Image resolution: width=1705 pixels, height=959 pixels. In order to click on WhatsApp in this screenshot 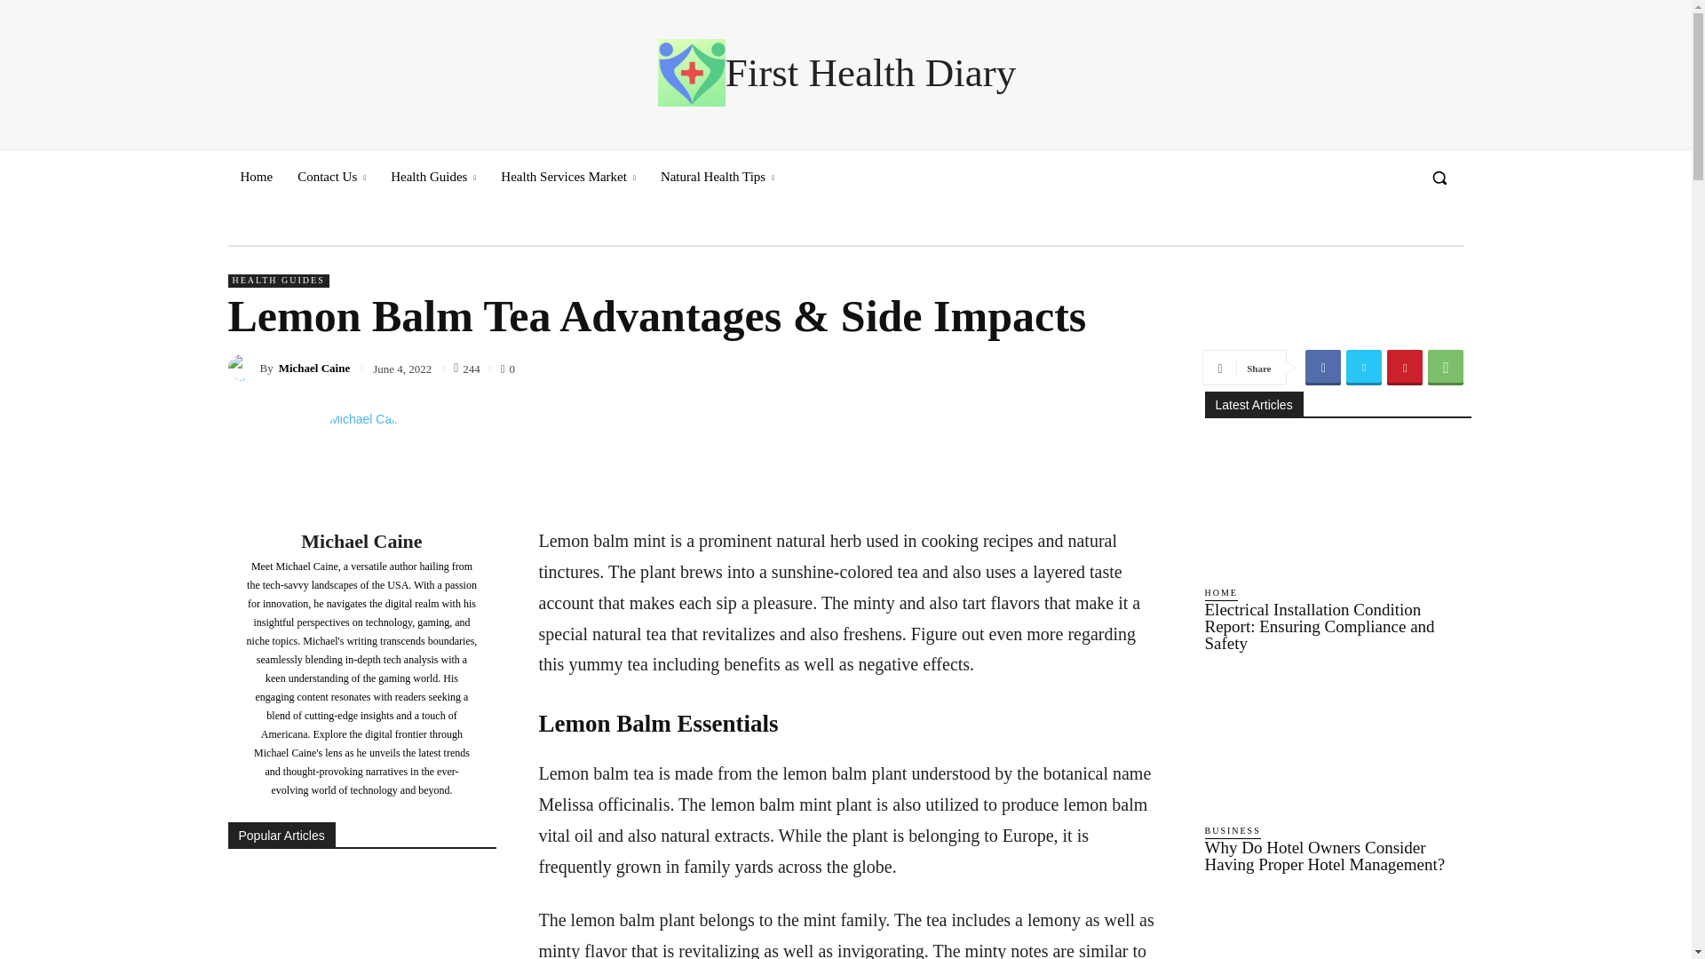, I will do `click(1446, 368)`.